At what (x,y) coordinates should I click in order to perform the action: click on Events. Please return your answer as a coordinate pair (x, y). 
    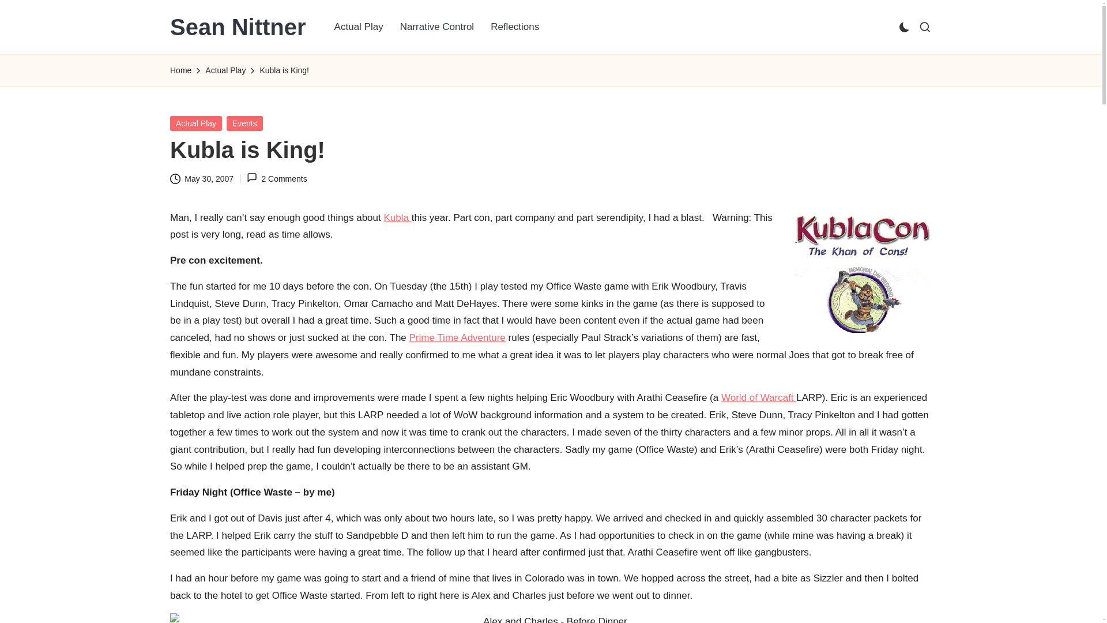
    Looking at the image, I should click on (244, 122).